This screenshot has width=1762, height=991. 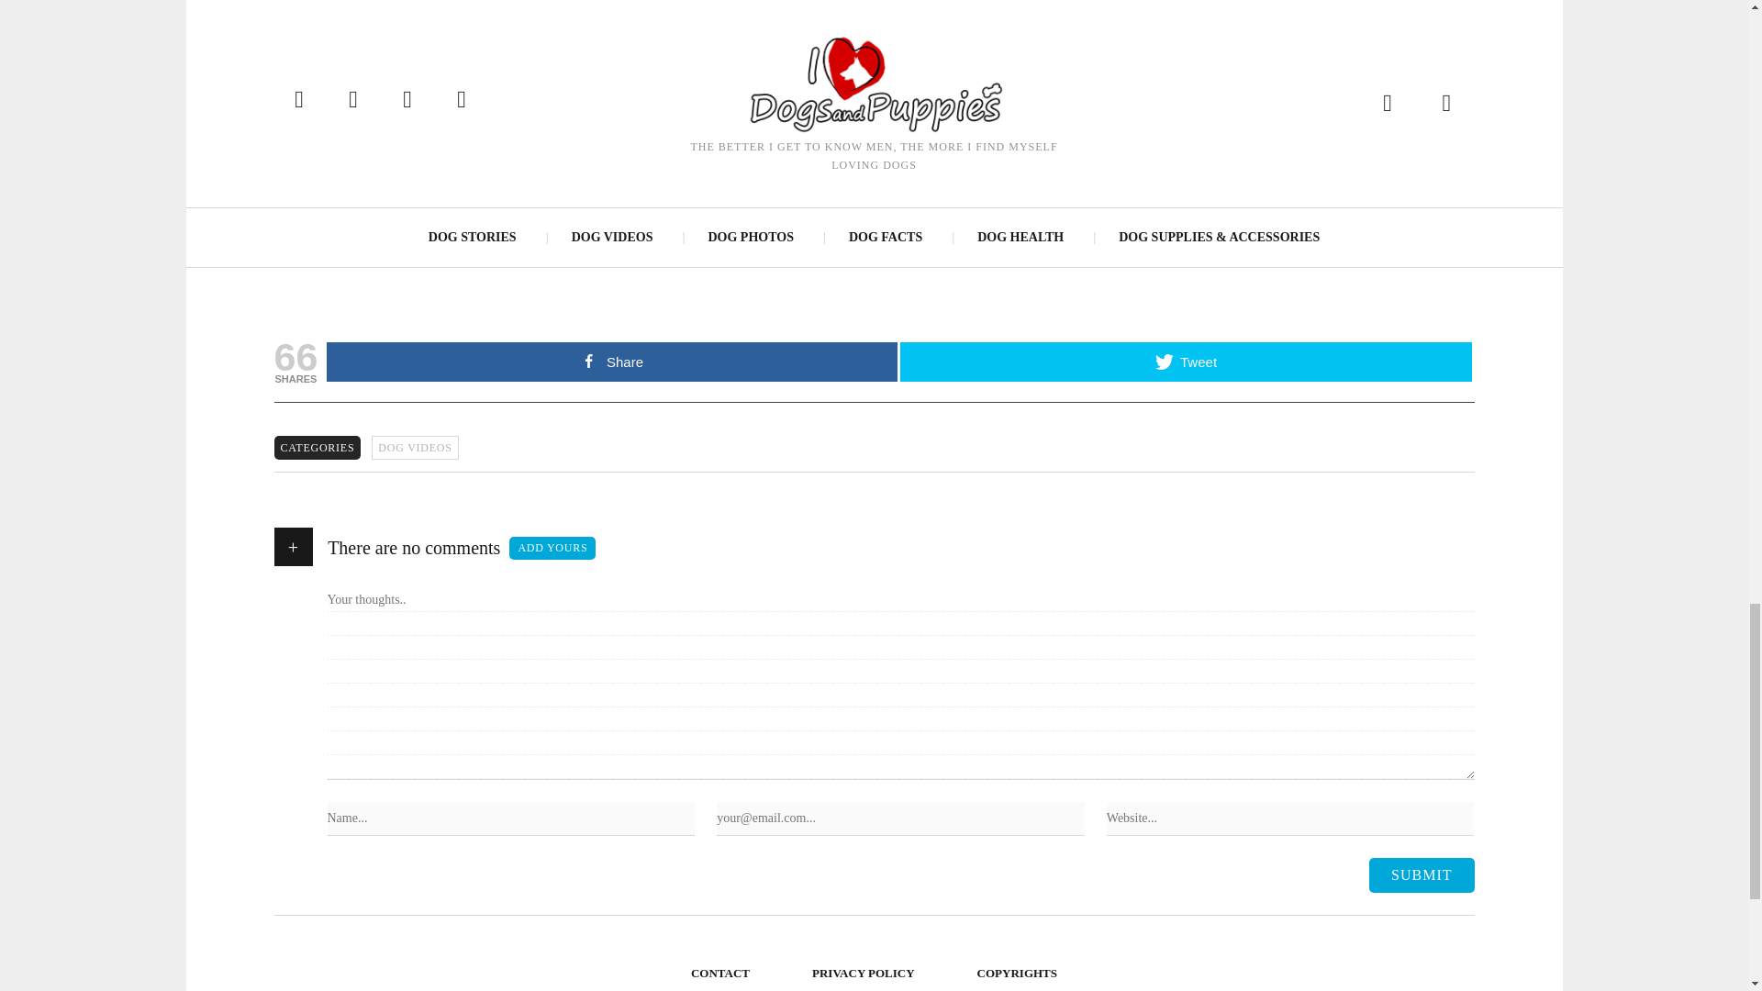 I want to click on Tweet, so click(x=1186, y=362).